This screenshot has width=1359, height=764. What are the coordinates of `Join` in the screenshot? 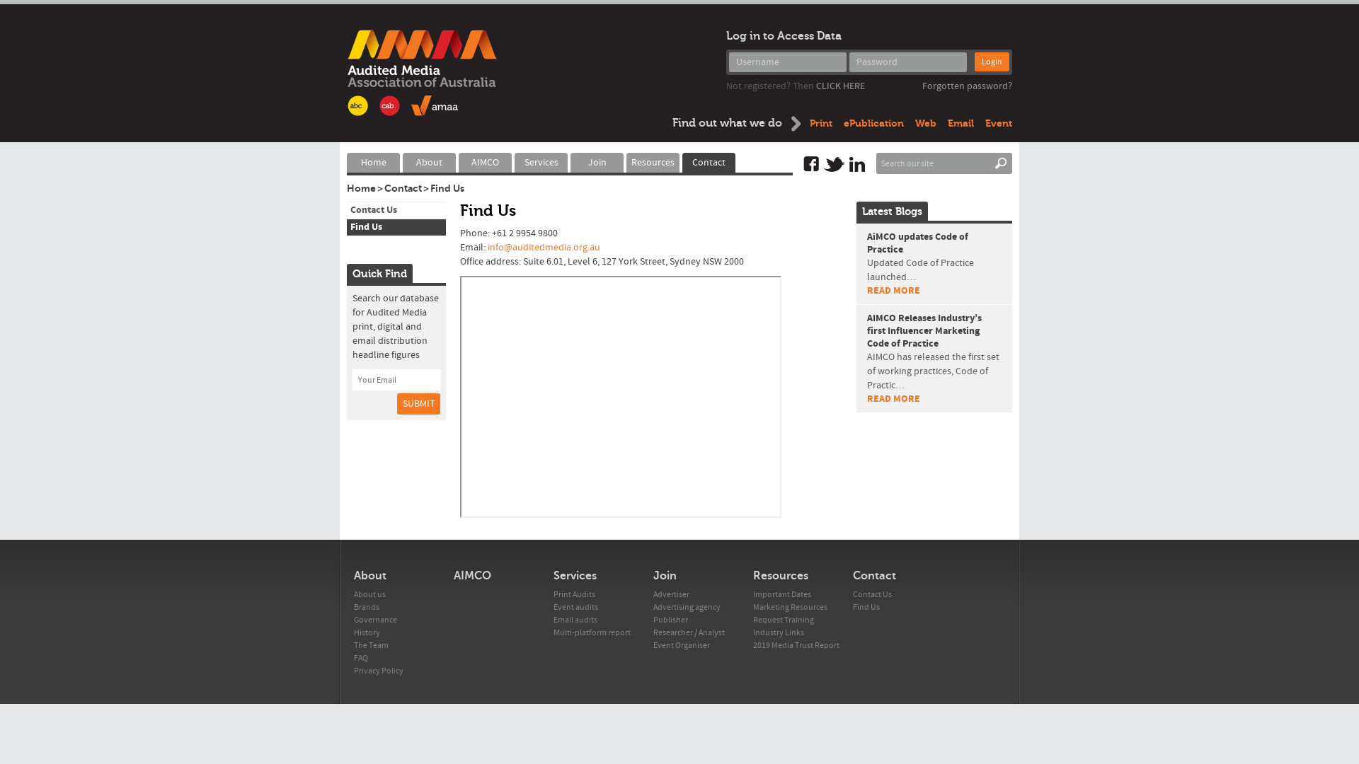 It's located at (665, 576).